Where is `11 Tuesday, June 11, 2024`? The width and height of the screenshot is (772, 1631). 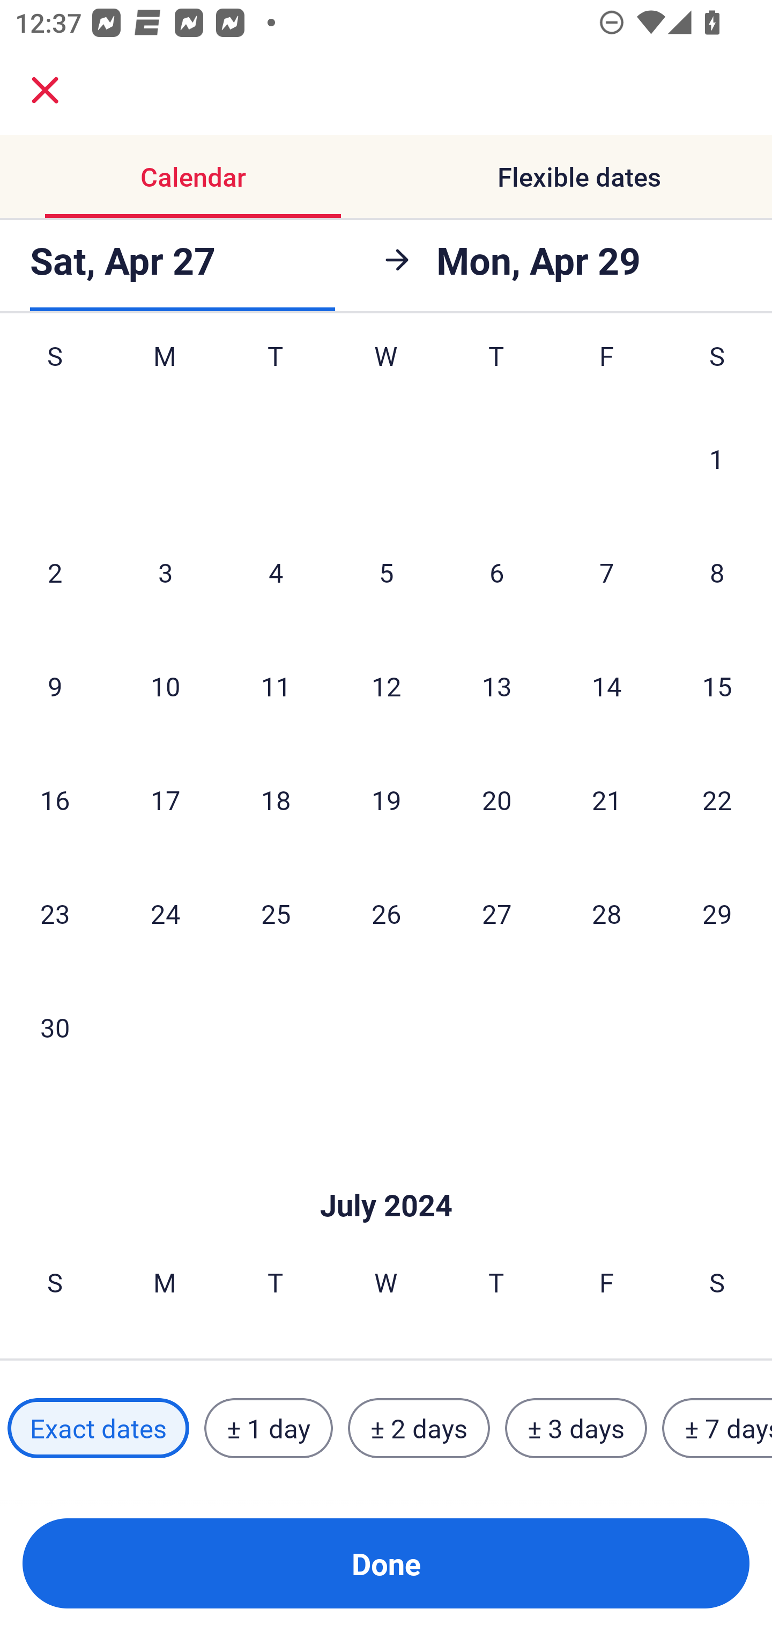
11 Tuesday, June 11, 2024 is located at coordinates (276, 686).